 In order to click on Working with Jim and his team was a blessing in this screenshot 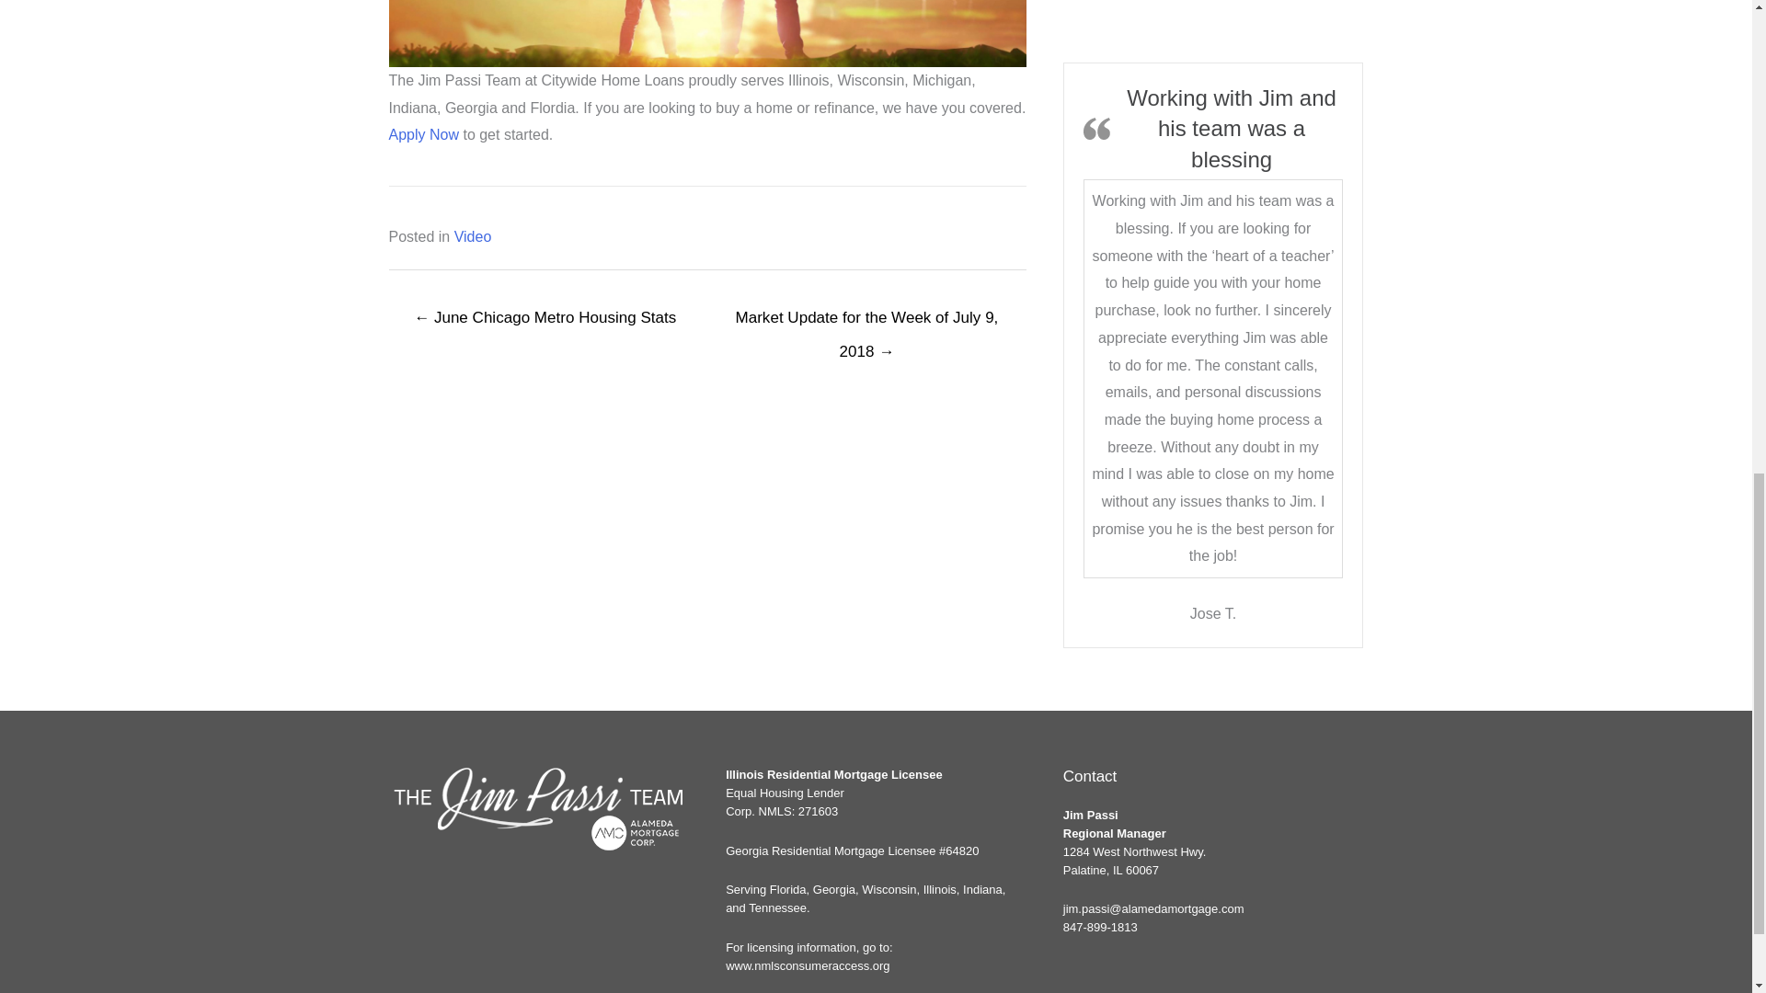, I will do `click(1231, 128)`.